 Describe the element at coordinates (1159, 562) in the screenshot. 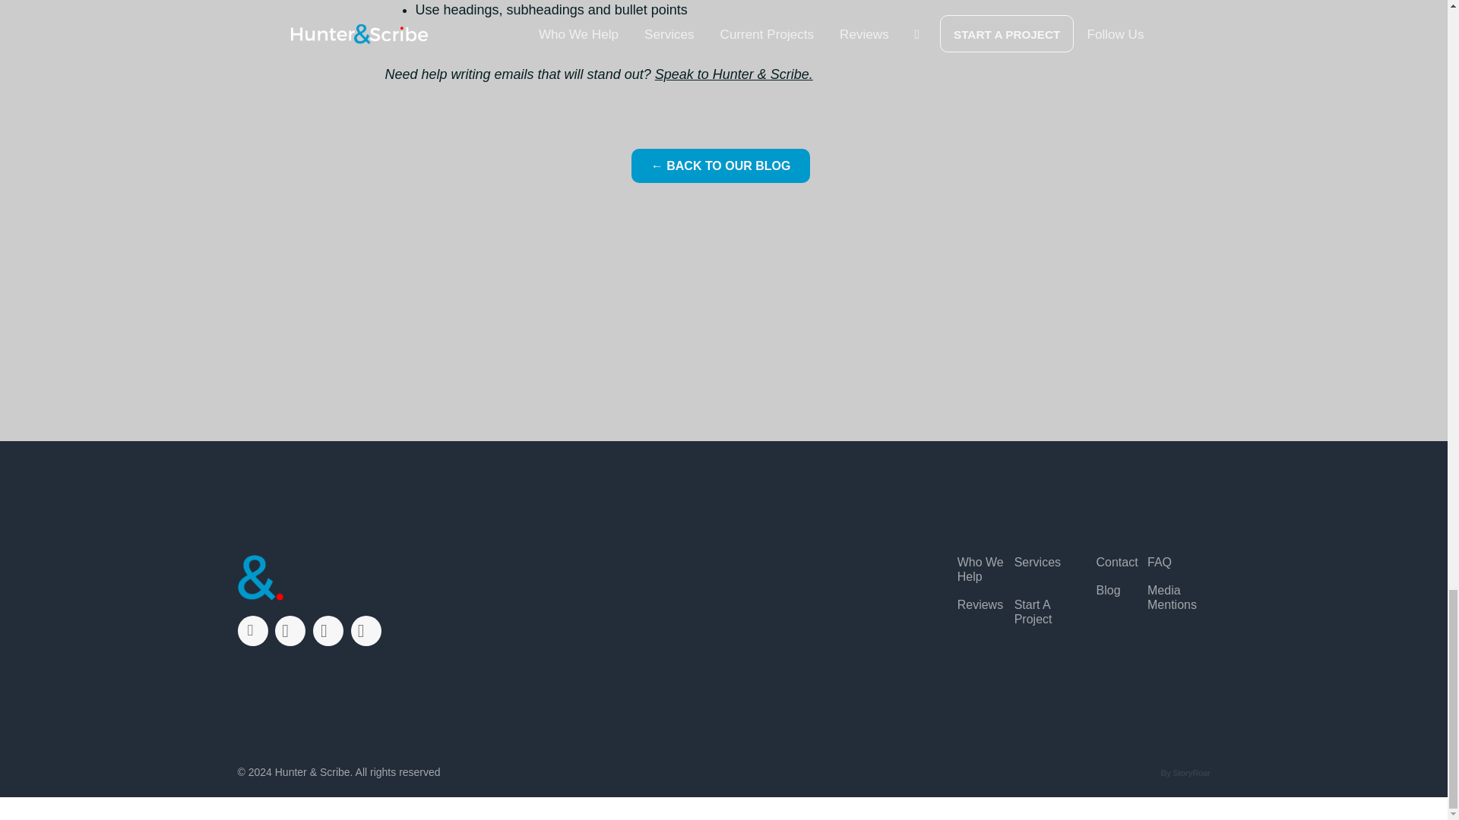

I see `FAQ` at that location.